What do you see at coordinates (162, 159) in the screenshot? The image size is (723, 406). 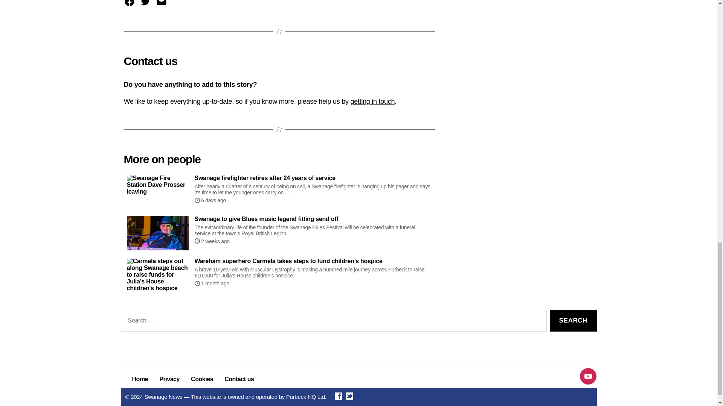 I see `More on people` at bounding box center [162, 159].